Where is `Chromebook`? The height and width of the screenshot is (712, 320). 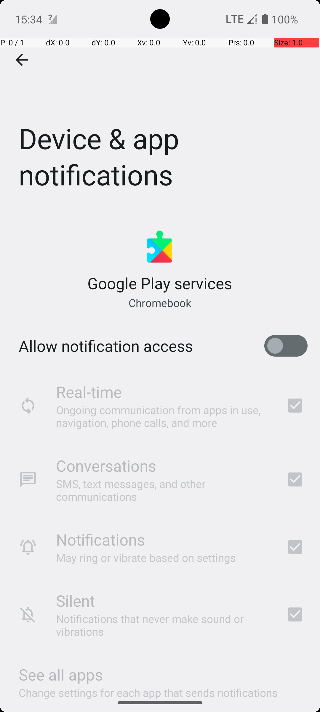 Chromebook is located at coordinates (160, 303).